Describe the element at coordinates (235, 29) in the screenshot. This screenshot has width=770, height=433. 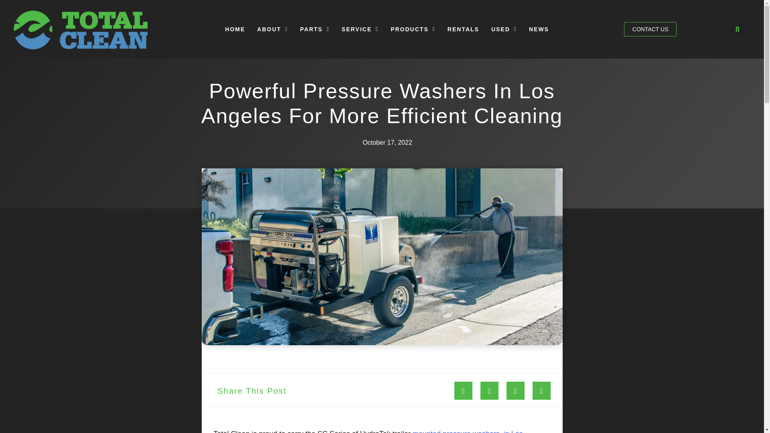
I see `HOME` at that location.